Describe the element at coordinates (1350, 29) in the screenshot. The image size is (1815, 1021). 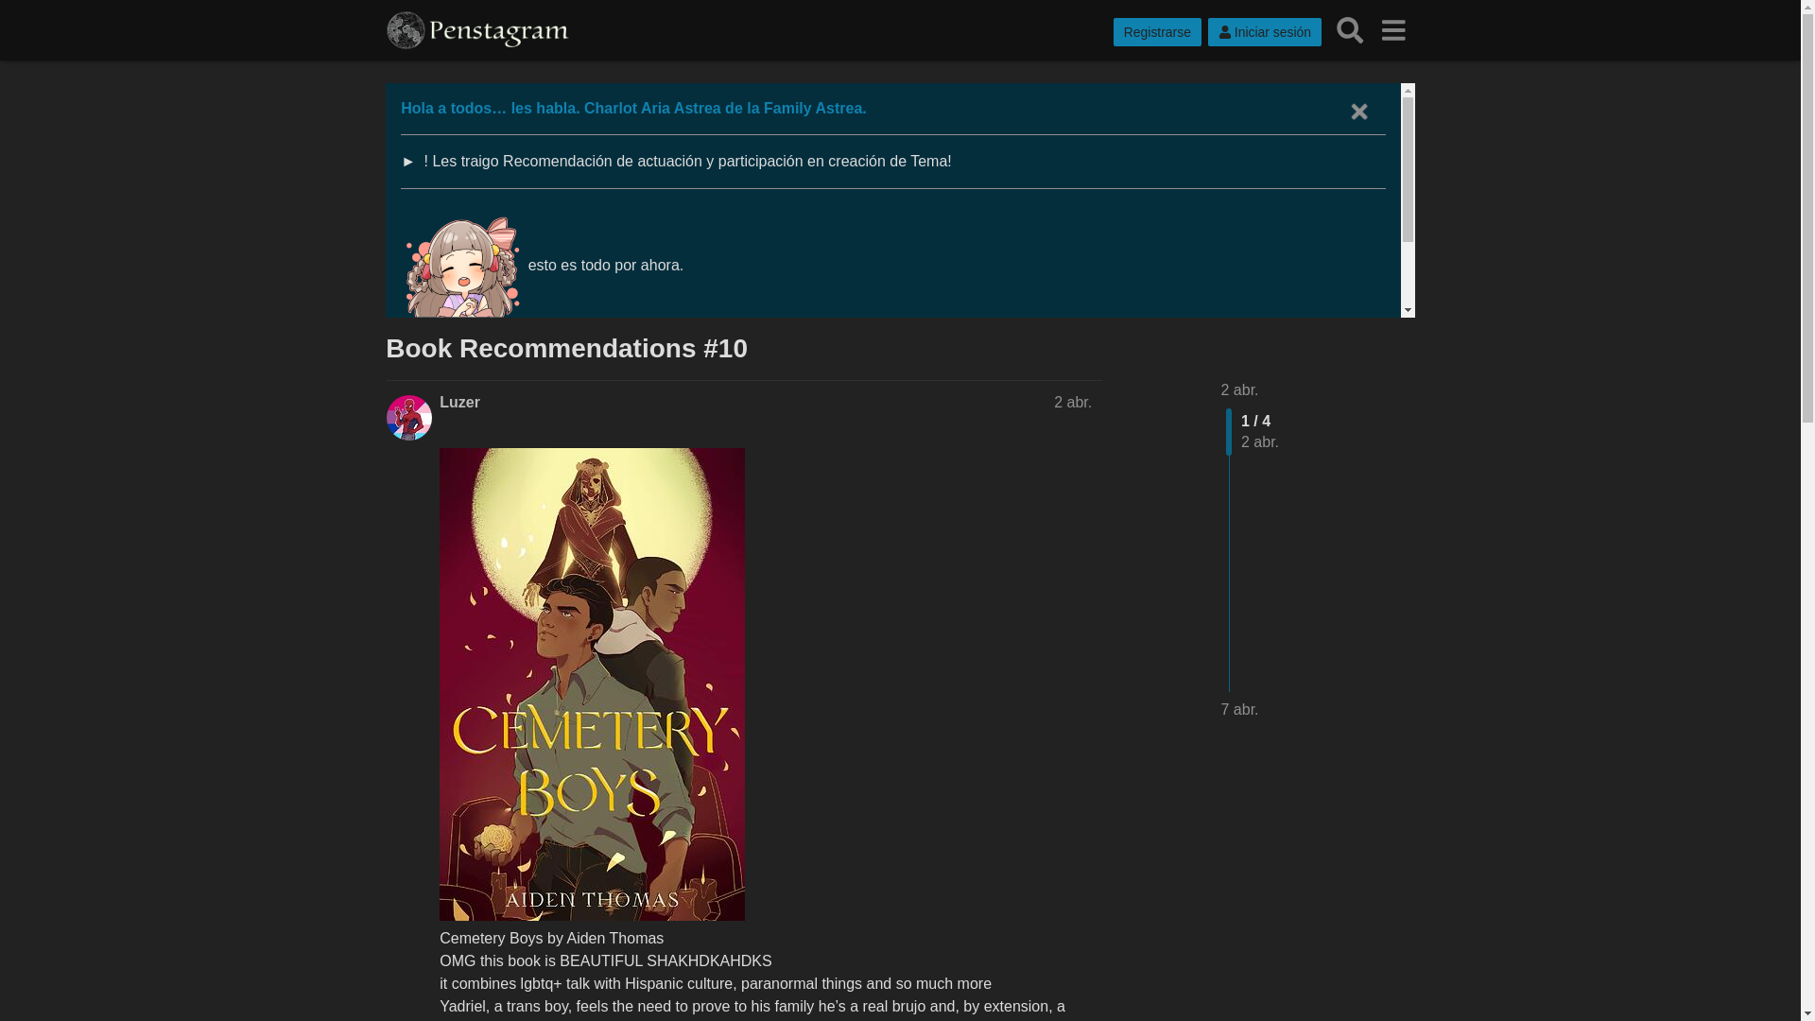
I see `Buscar` at that location.